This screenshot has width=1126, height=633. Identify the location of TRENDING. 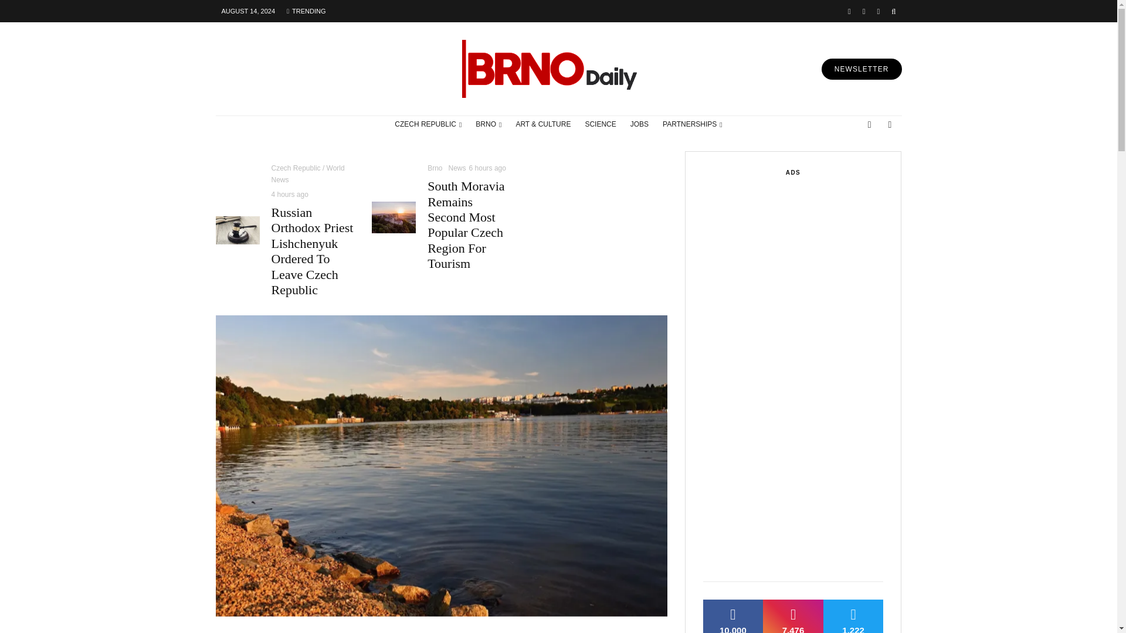
(306, 11).